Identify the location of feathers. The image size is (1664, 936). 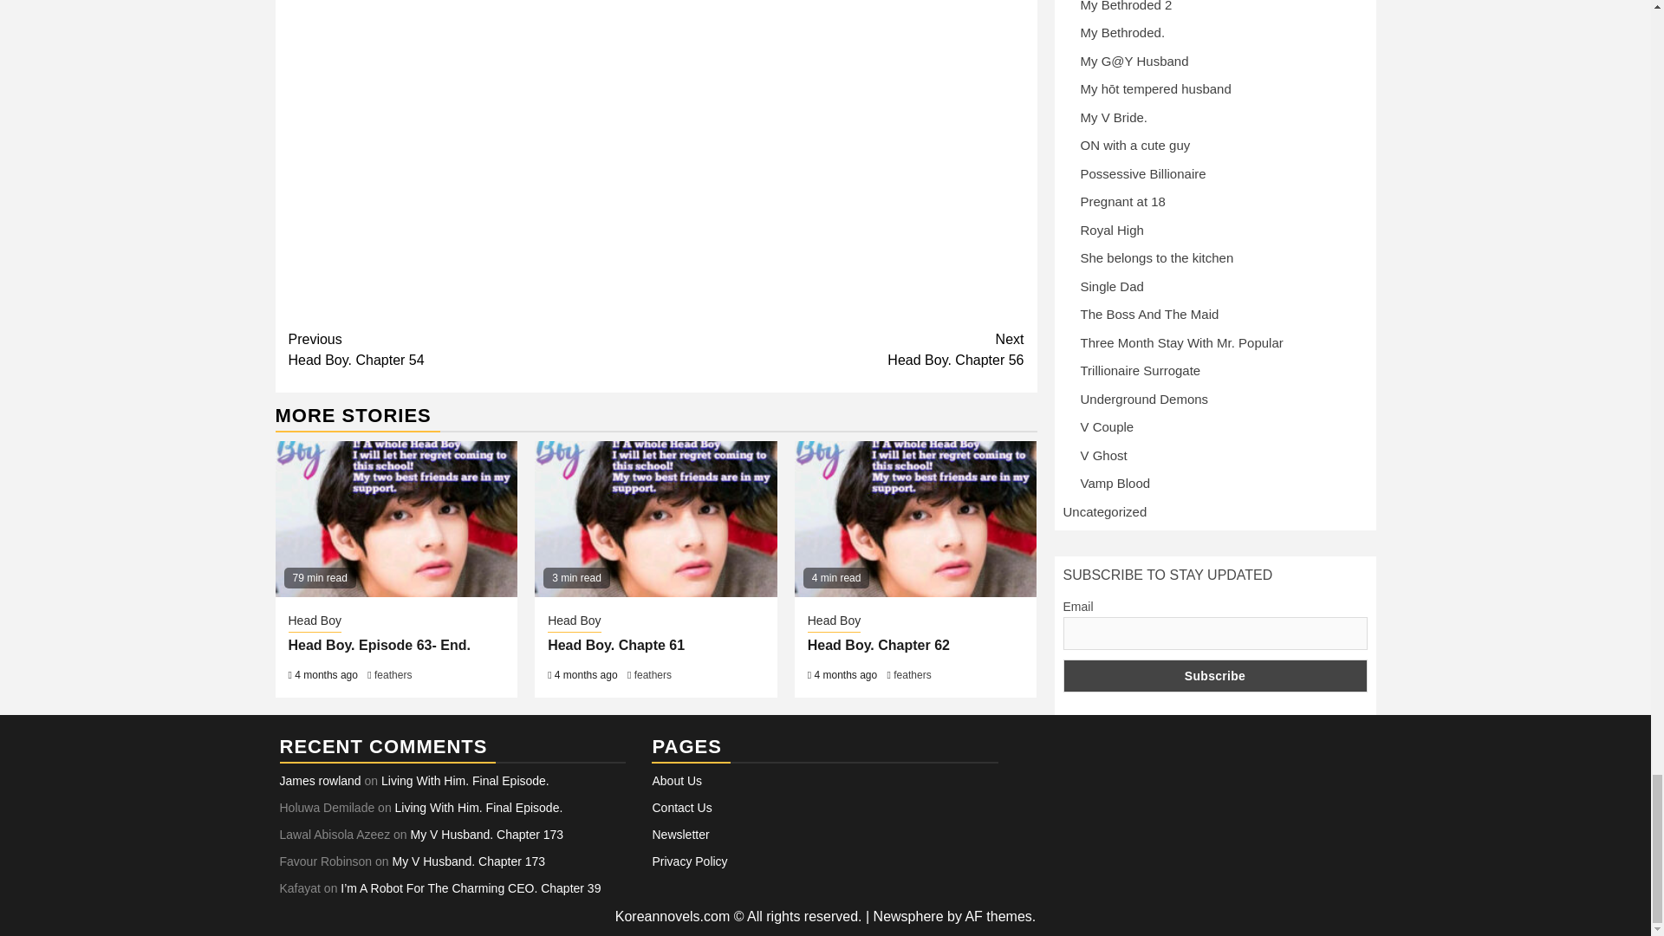
(471, 350).